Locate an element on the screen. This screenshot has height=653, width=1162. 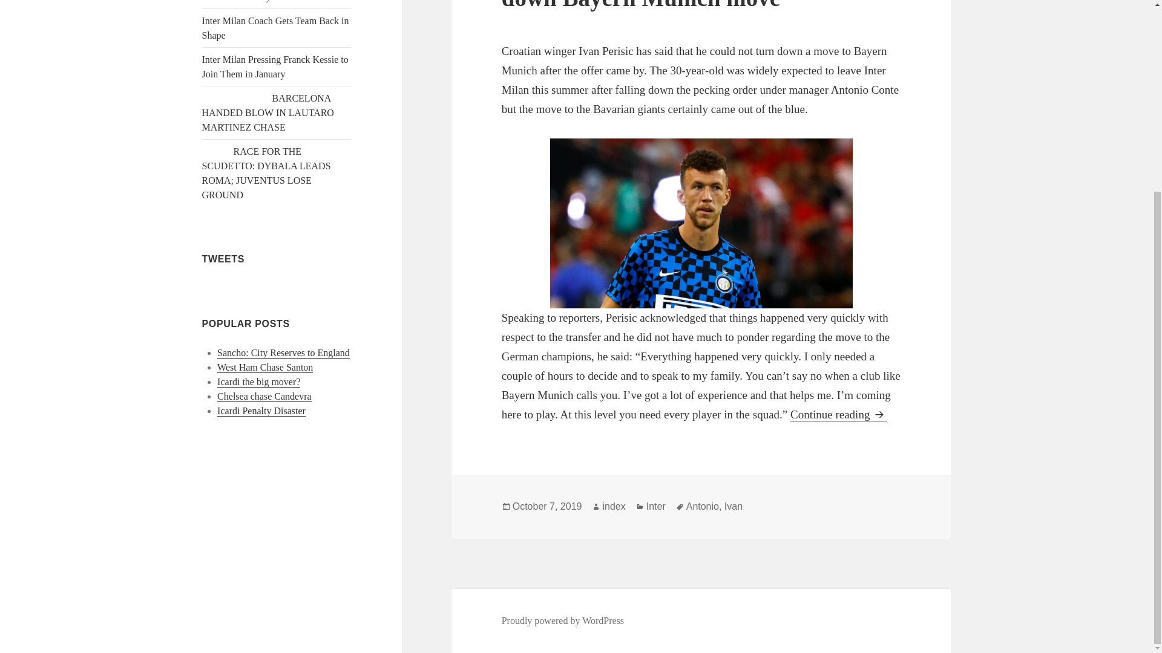
Chelsea chase Candevra is located at coordinates (264, 397).